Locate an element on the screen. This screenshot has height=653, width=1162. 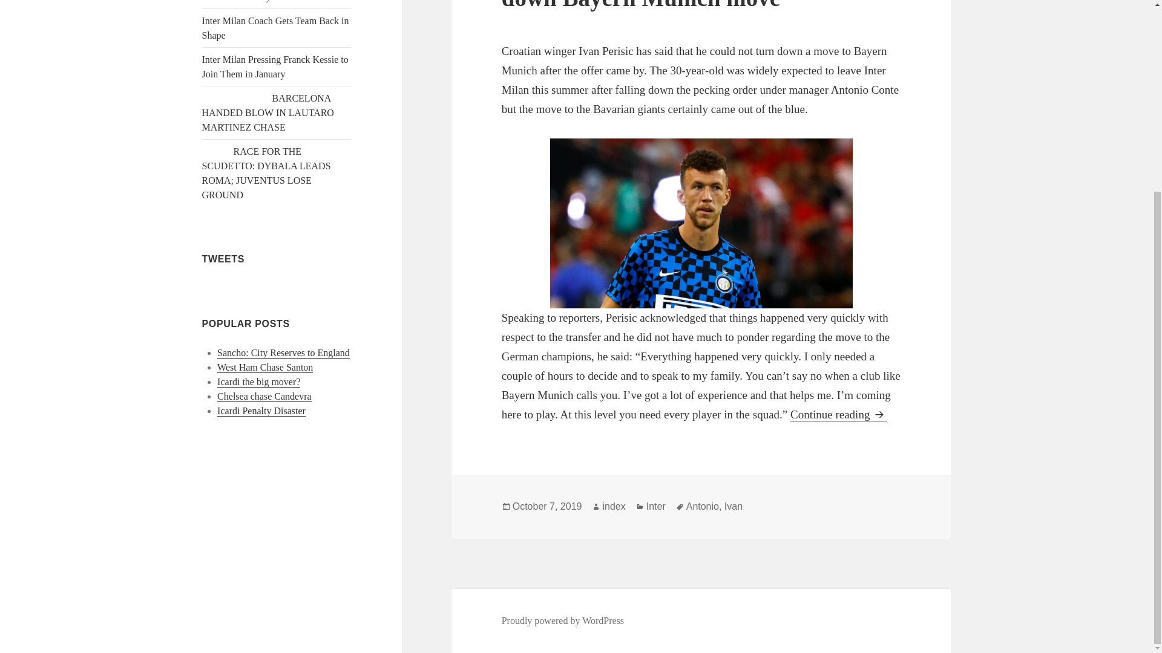
Chelsea chase Candevra is located at coordinates (264, 397).